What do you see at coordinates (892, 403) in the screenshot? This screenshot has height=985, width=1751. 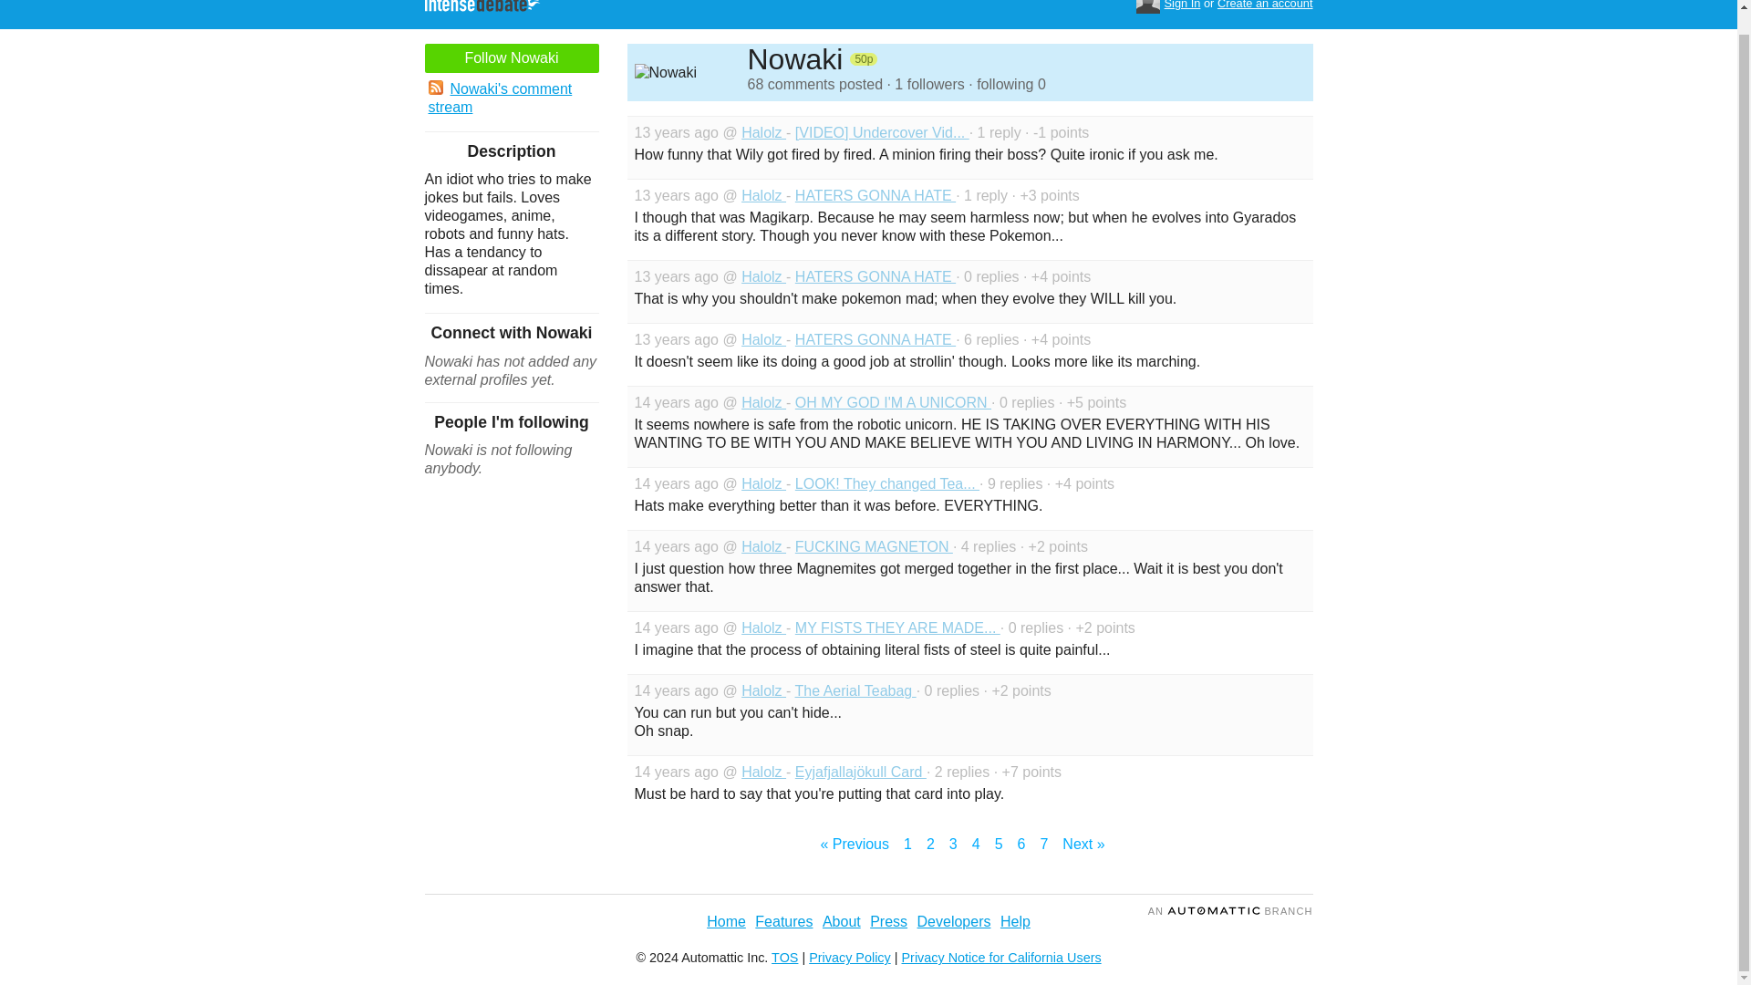 I see `OH MY GOD I'M A UNICORN` at bounding box center [892, 403].